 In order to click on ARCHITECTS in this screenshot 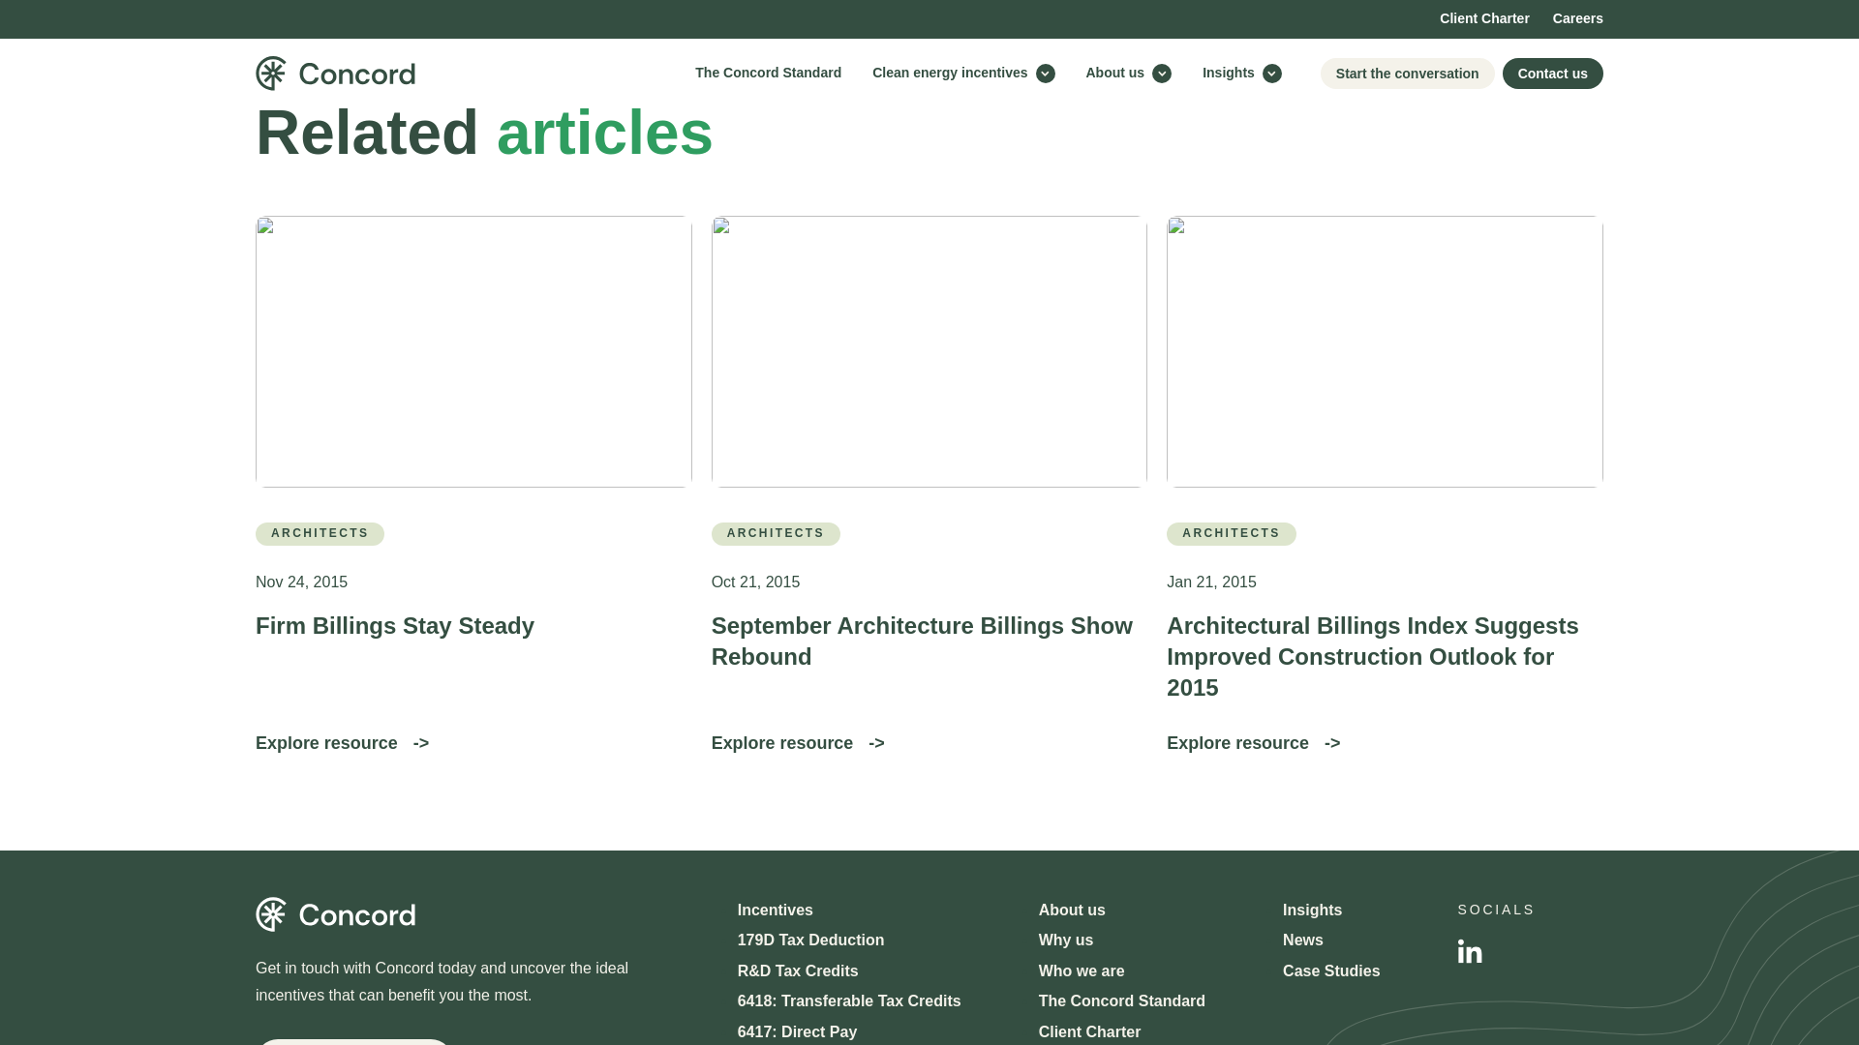, I will do `click(776, 534)`.